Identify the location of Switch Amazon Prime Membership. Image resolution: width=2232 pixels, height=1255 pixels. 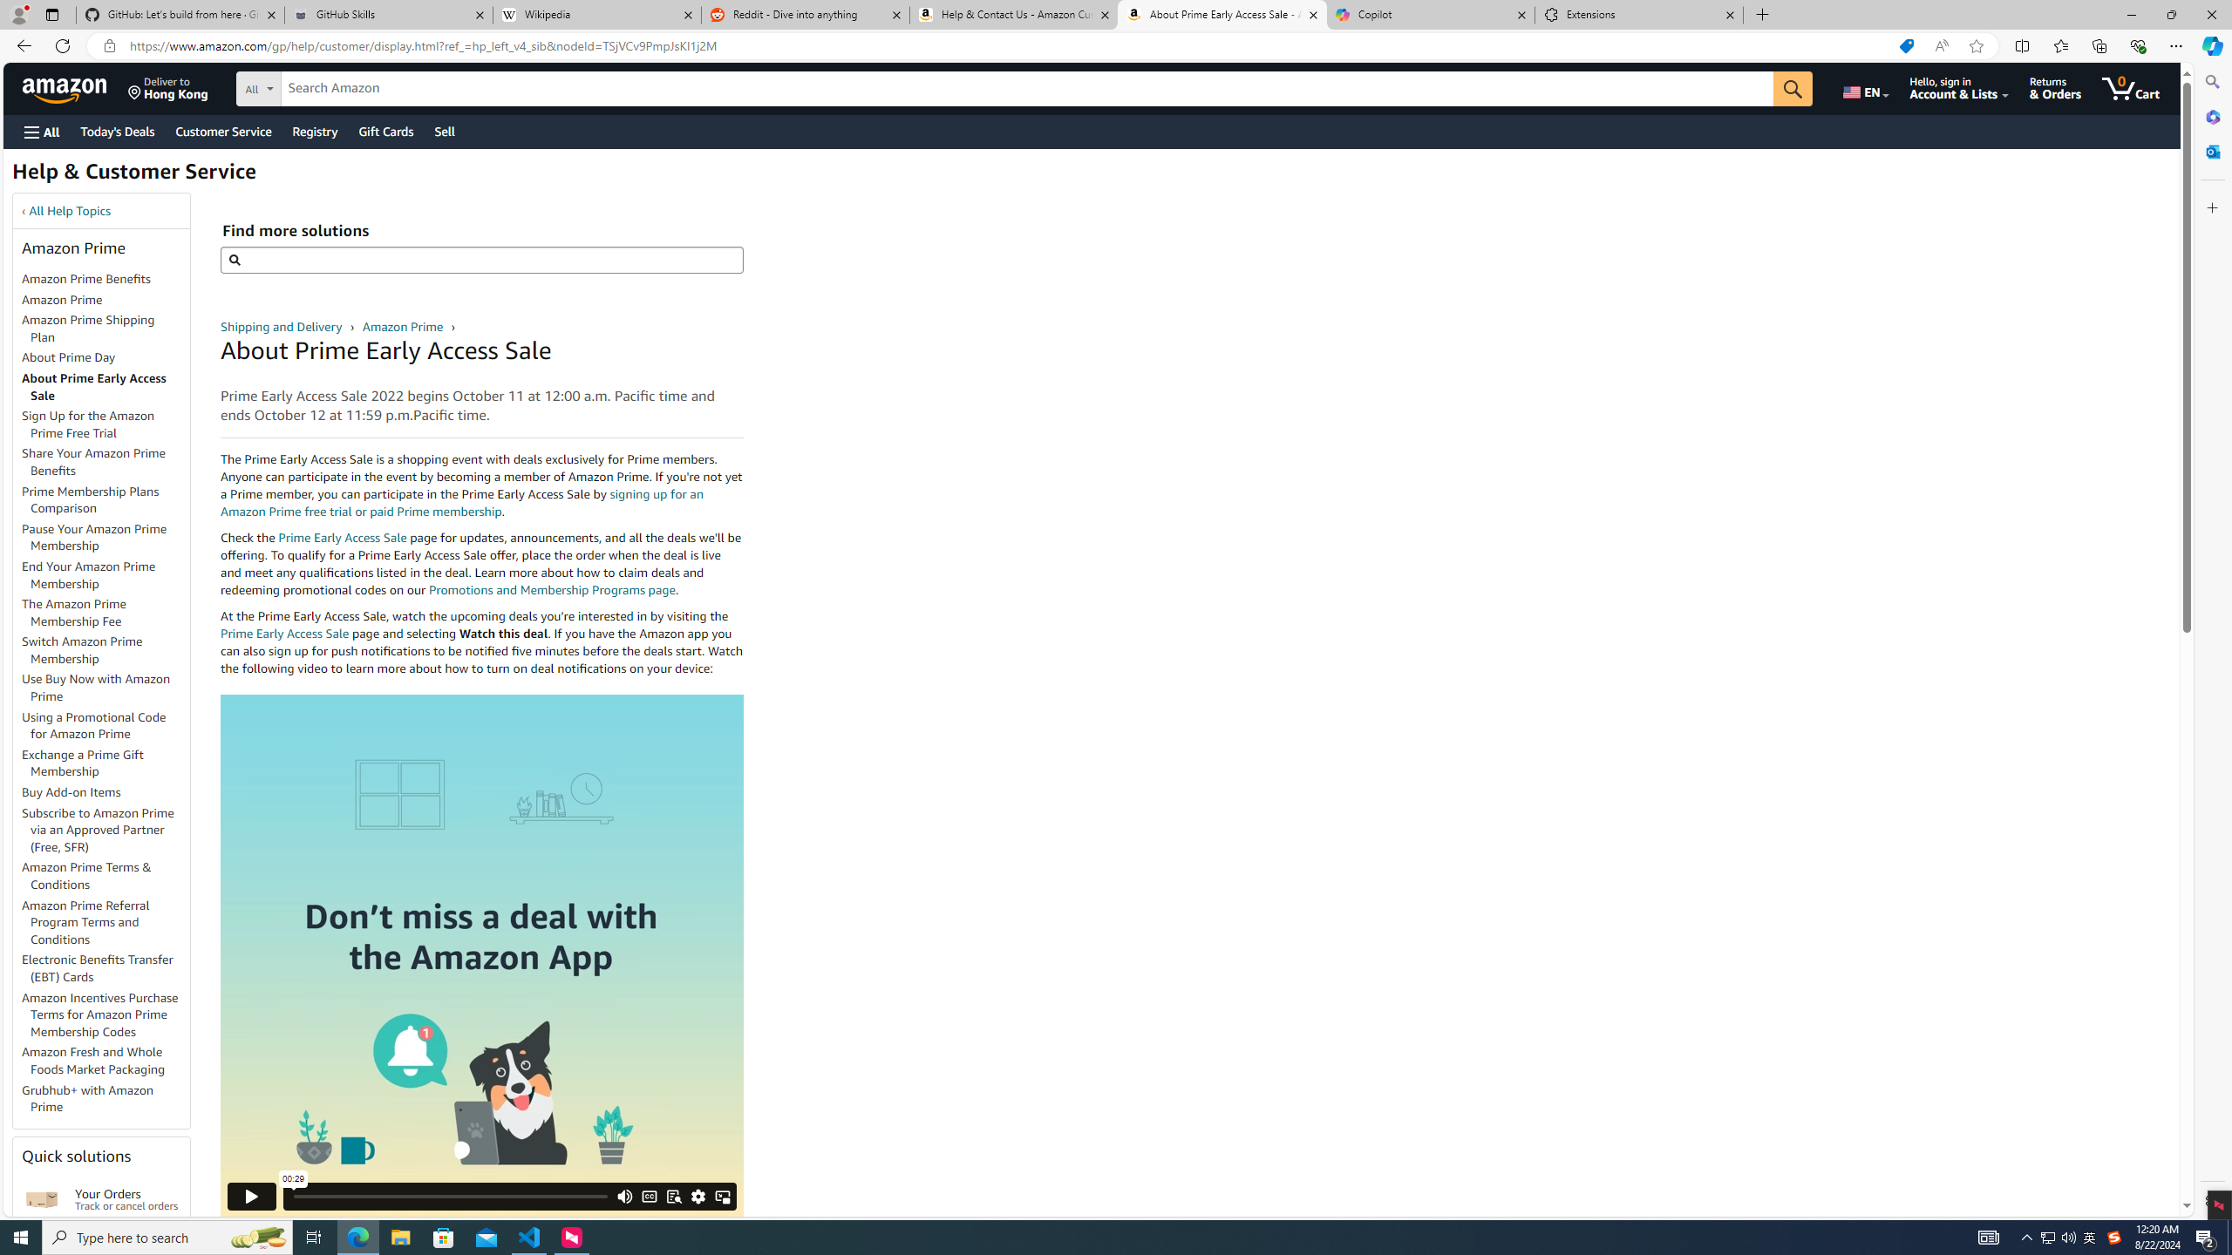
(82, 650).